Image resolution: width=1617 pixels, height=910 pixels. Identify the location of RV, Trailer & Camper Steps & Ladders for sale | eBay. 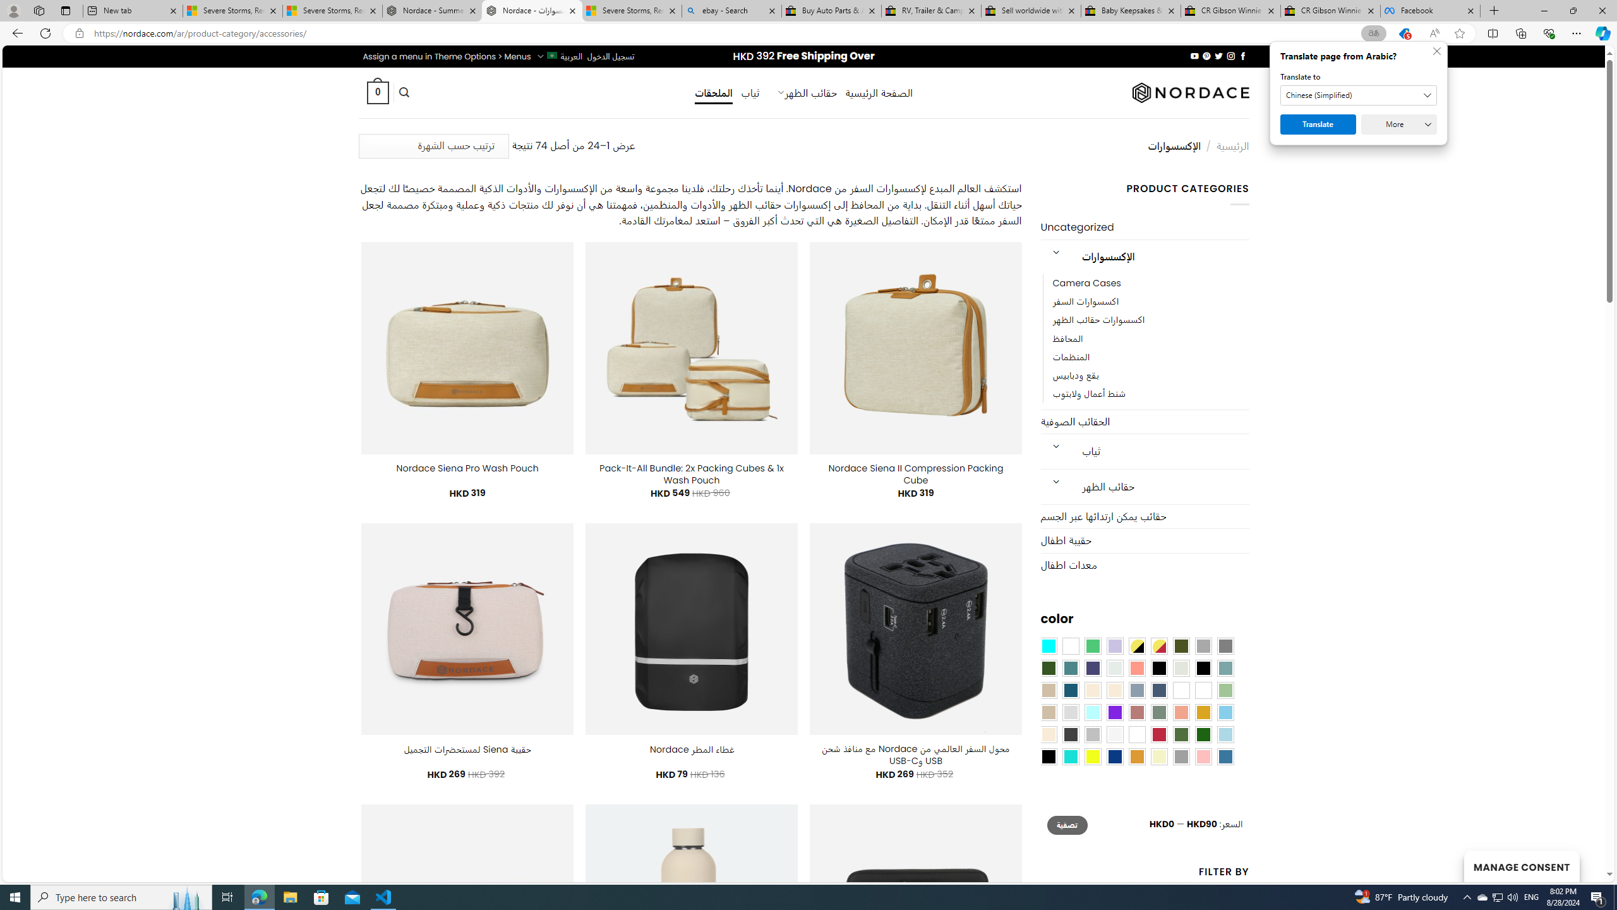
(931, 11).